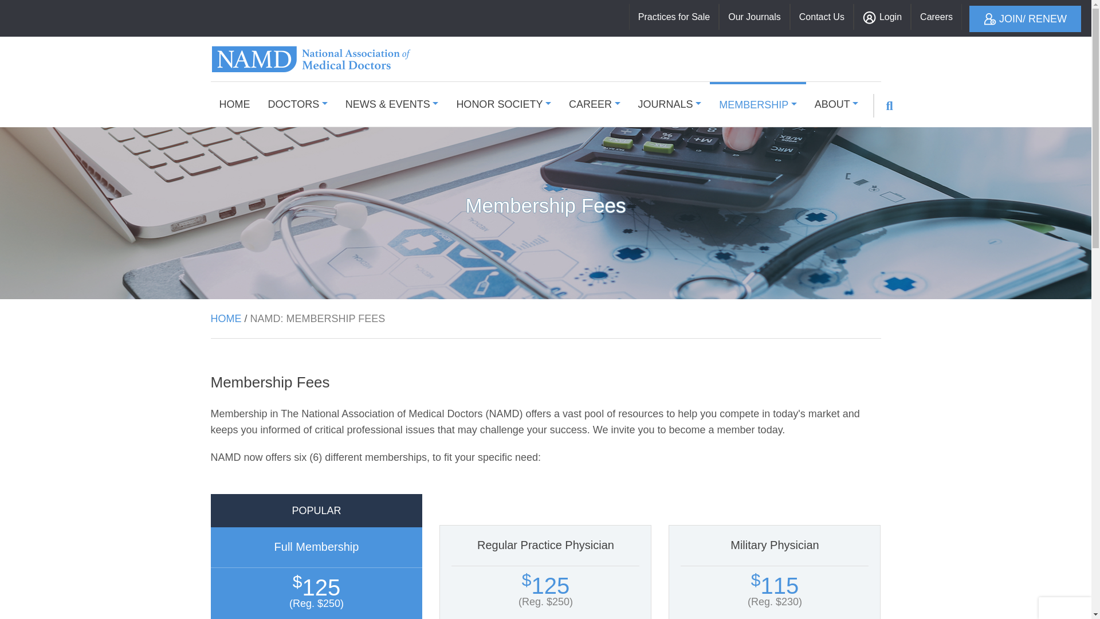  I want to click on HOME, so click(234, 104).